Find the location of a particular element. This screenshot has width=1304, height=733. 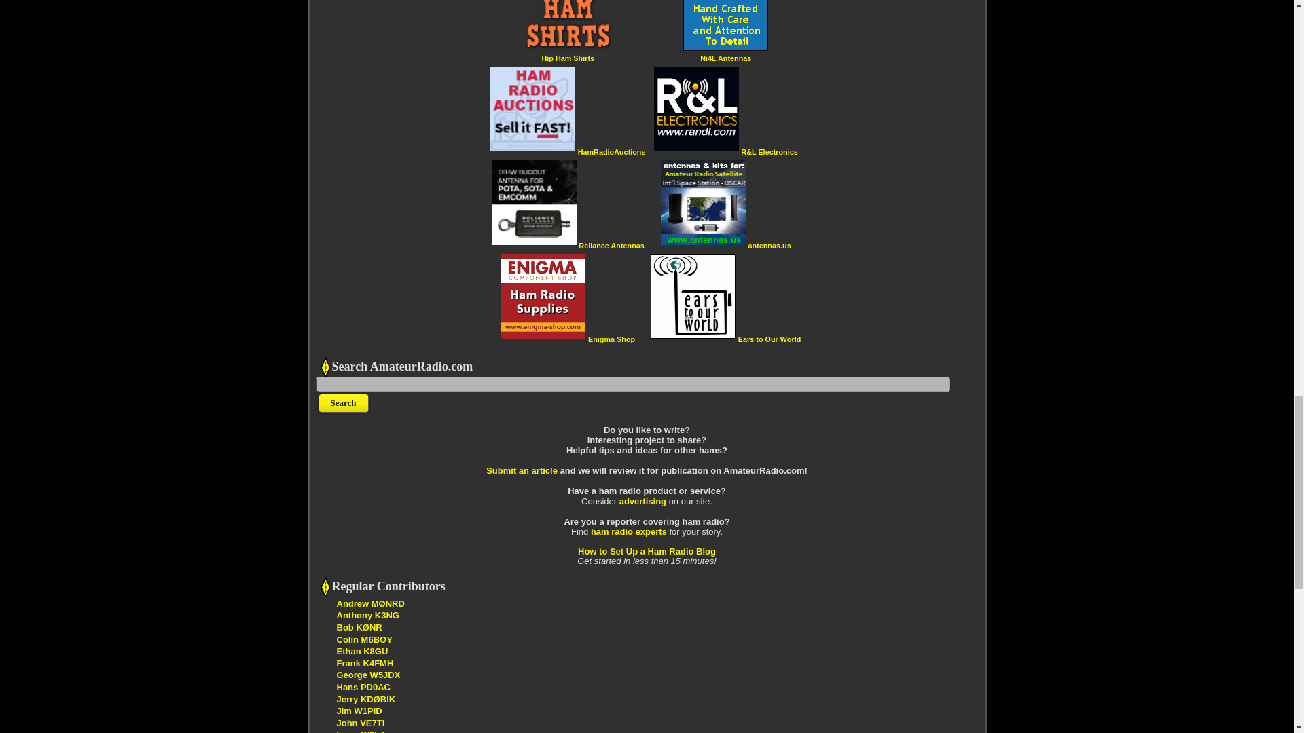

ham radio experts is located at coordinates (628, 531).